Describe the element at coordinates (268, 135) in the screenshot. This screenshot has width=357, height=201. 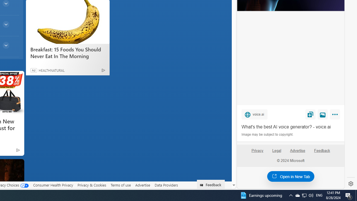
I see `Image may be subject to copyright.` at that location.